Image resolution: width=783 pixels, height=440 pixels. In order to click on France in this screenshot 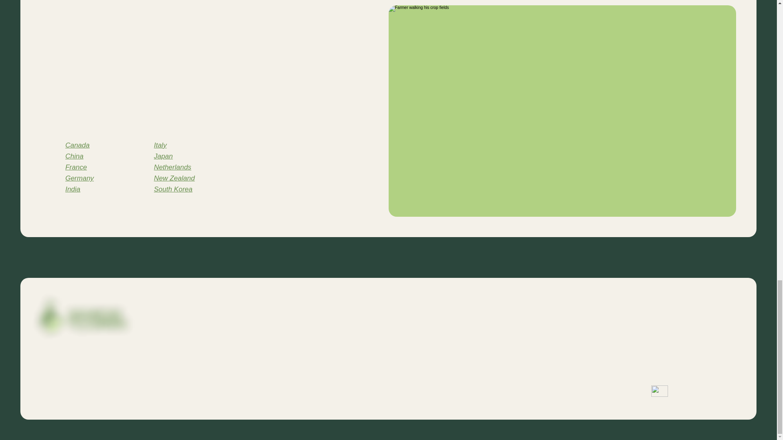, I will do `click(76, 126)`.